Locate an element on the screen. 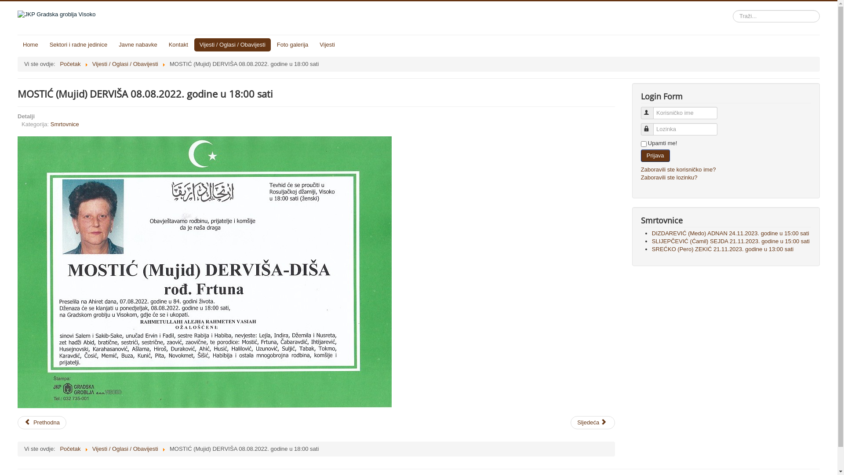  Vijesti / Oglasi / Obavijesti is located at coordinates (125, 449).